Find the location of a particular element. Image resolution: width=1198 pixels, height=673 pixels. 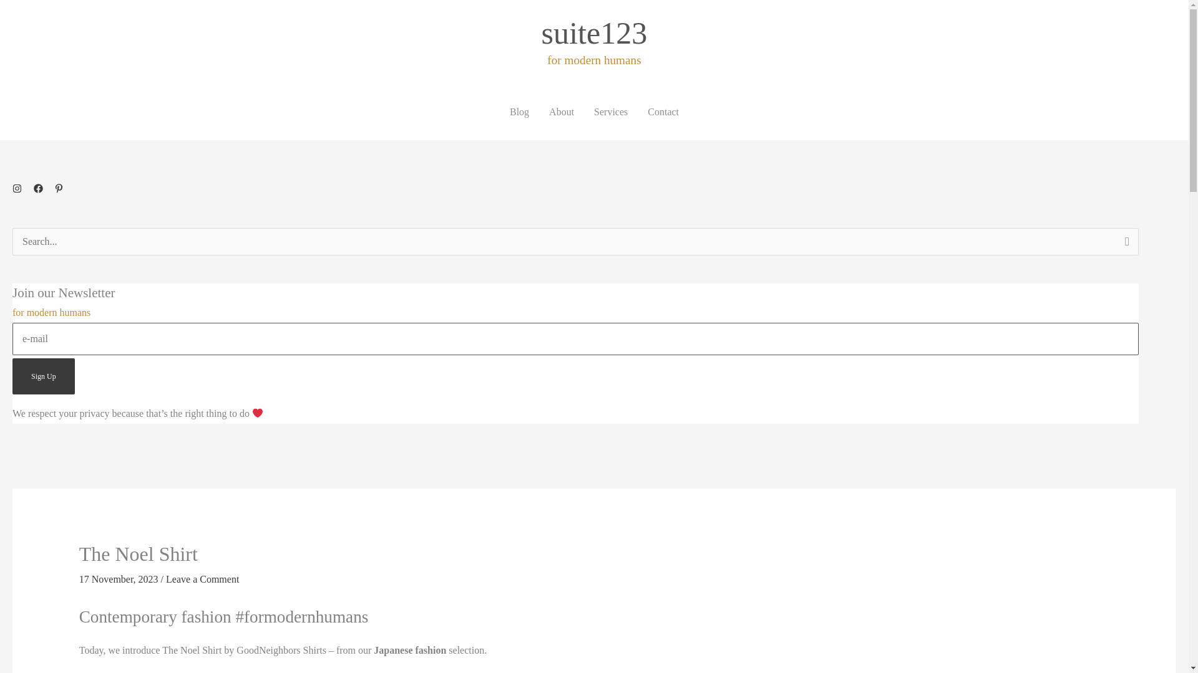

Services is located at coordinates (610, 112).